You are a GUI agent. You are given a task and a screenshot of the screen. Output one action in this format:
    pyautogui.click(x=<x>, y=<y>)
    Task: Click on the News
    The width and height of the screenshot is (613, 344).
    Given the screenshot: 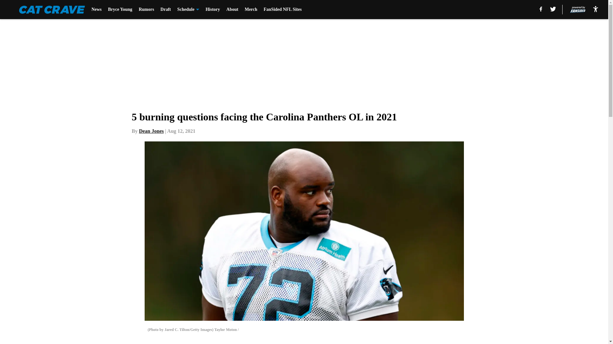 What is the action you would take?
    pyautogui.click(x=96, y=10)
    